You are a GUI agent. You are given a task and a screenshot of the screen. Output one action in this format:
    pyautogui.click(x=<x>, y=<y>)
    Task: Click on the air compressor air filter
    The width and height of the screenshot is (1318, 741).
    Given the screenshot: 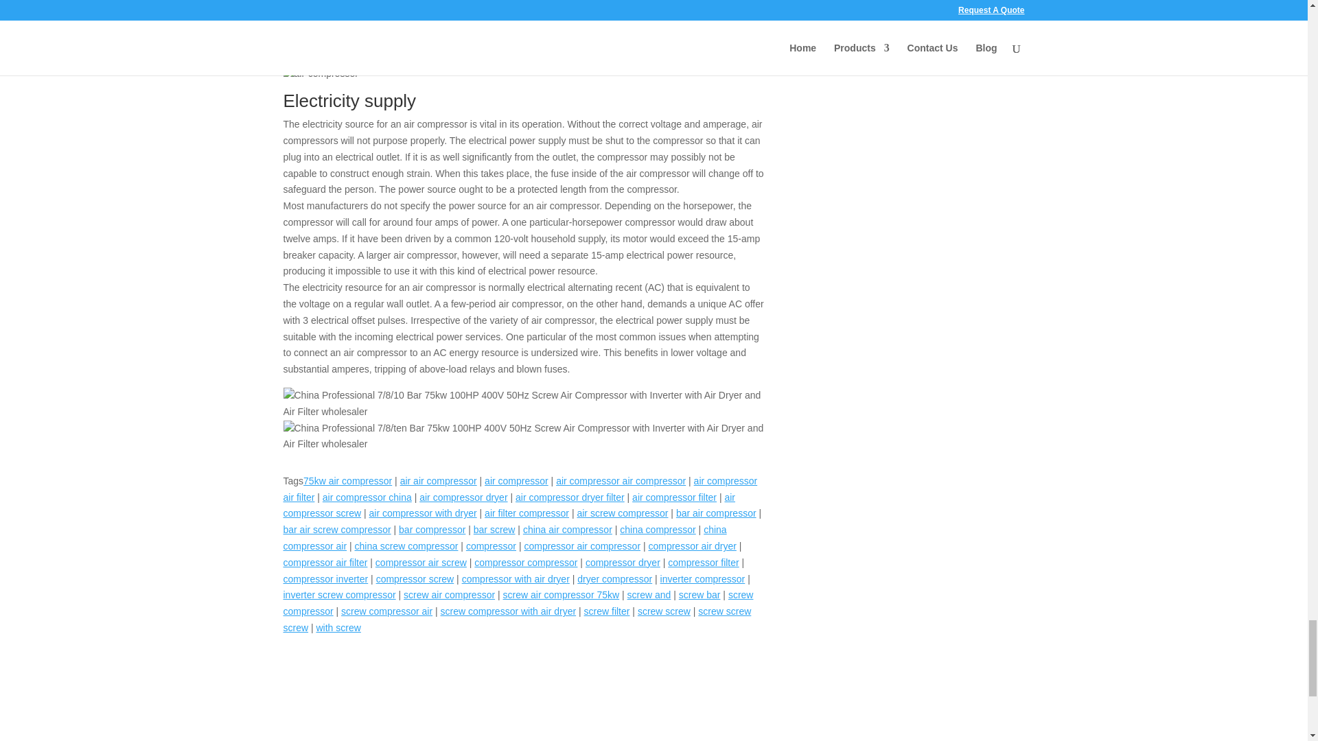 What is the action you would take?
    pyautogui.click(x=520, y=489)
    